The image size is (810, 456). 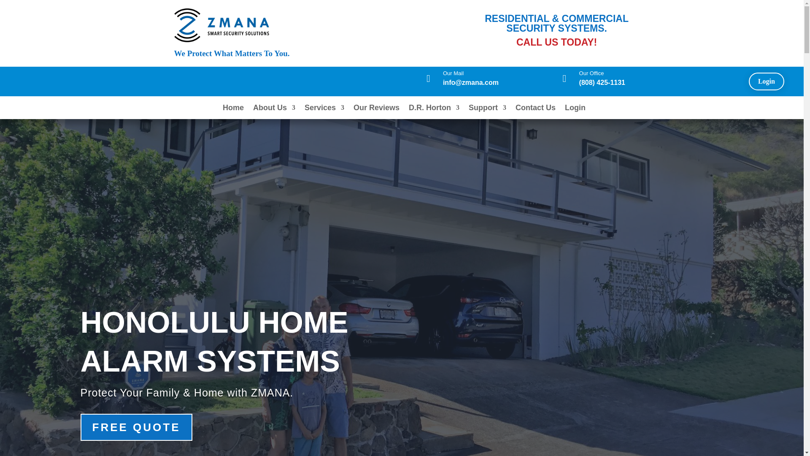 What do you see at coordinates (557, 42) in the screenshot?
I see `CALL US TODAY!` at bounding box center [557, 42].